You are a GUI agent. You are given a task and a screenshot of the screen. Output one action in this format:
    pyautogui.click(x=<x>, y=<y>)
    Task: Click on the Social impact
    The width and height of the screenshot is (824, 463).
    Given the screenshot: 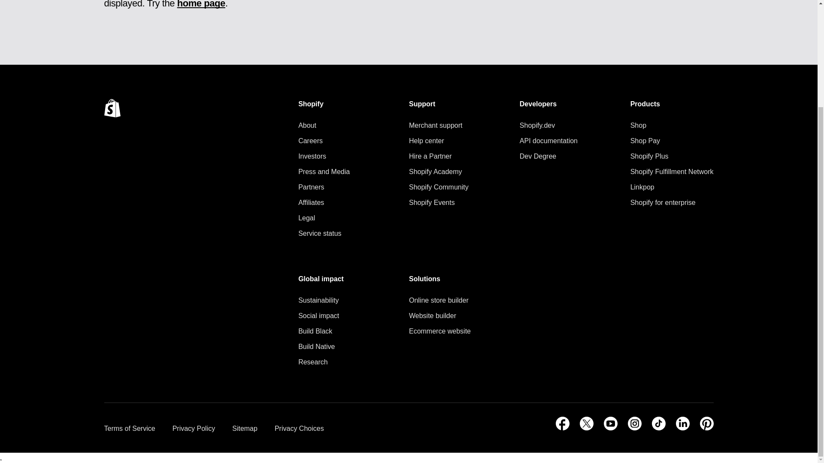 What is the action you would take?
    pyautogui.click(x=321, y=316)
    